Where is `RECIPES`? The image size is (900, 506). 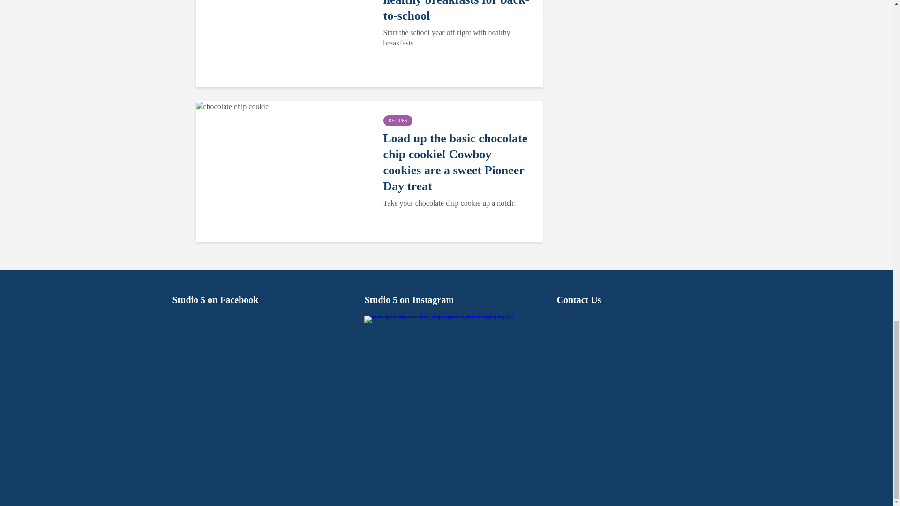 RECIPES is located at coordinates (397, 120).